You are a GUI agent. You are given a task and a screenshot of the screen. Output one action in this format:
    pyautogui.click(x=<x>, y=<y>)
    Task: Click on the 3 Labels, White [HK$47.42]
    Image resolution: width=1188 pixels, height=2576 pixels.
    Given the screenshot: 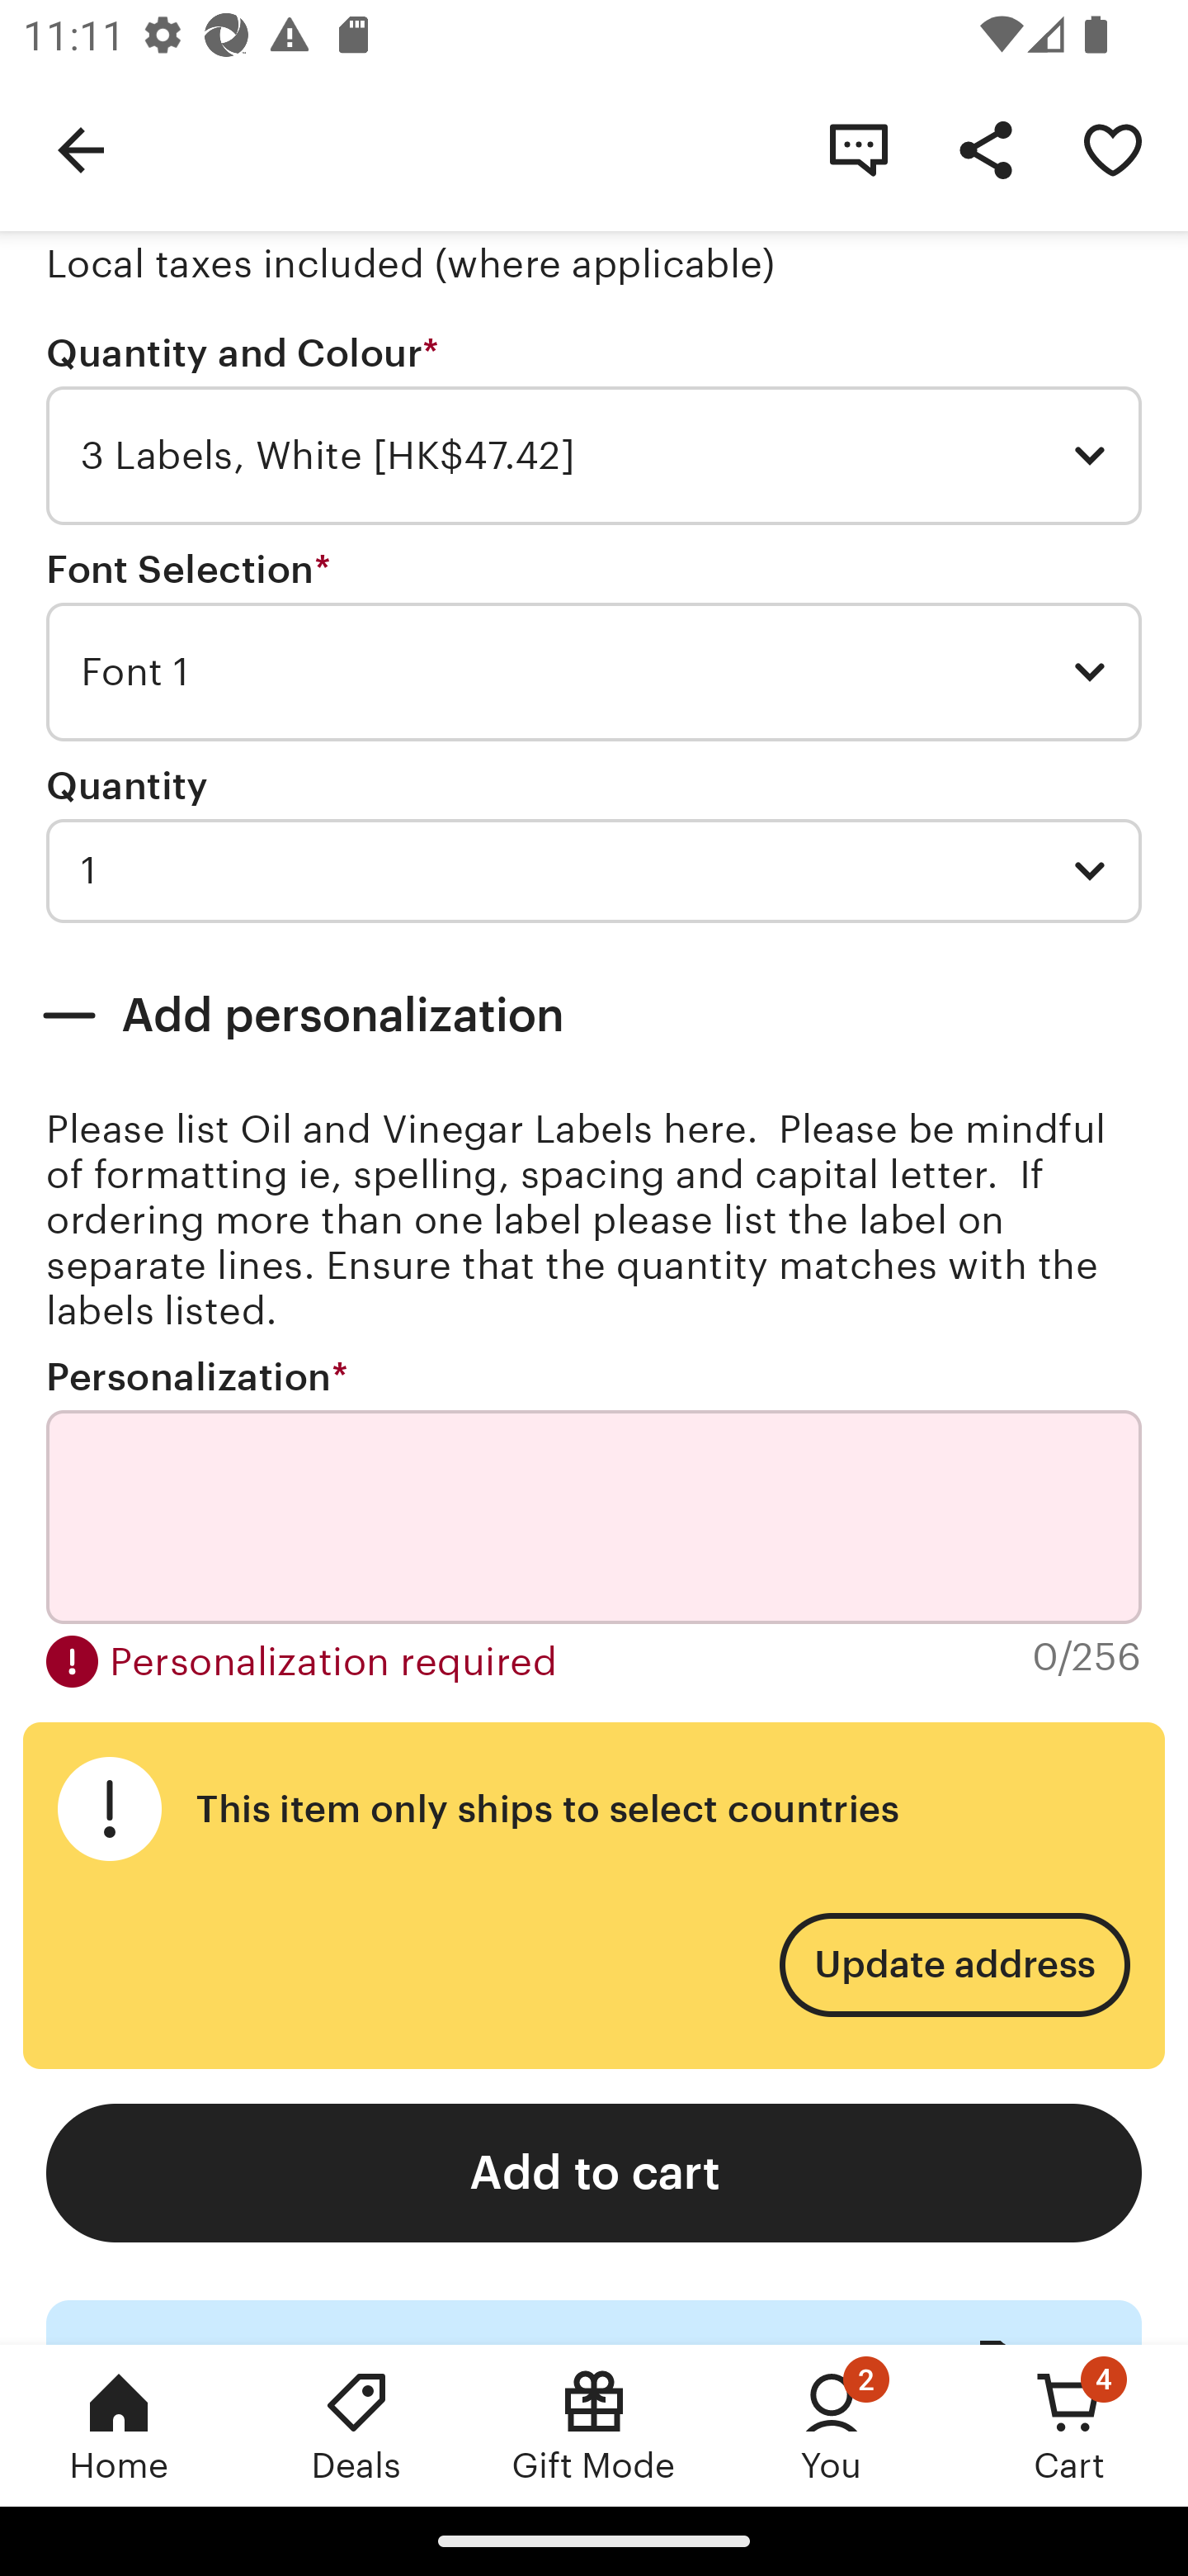 What is the action you would take?
    pyautogui.click(x=594, y=456)
    